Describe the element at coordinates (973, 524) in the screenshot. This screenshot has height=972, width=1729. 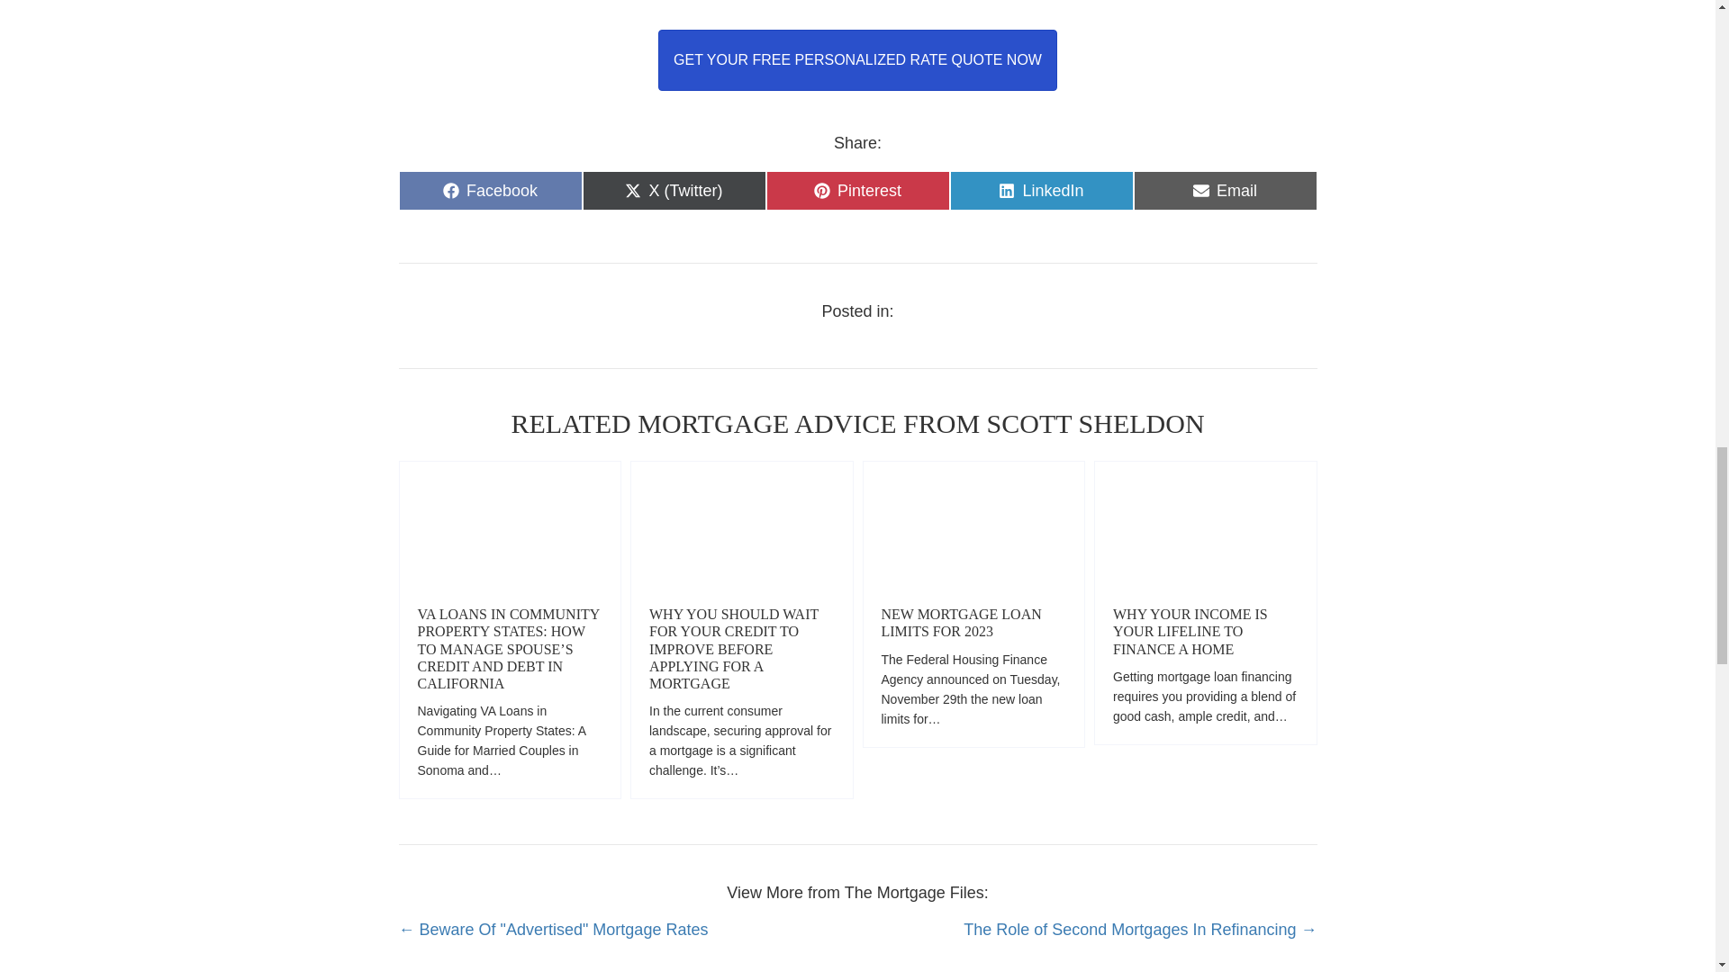
I see `New Mortgage Loan Limits for 2023` at that location.